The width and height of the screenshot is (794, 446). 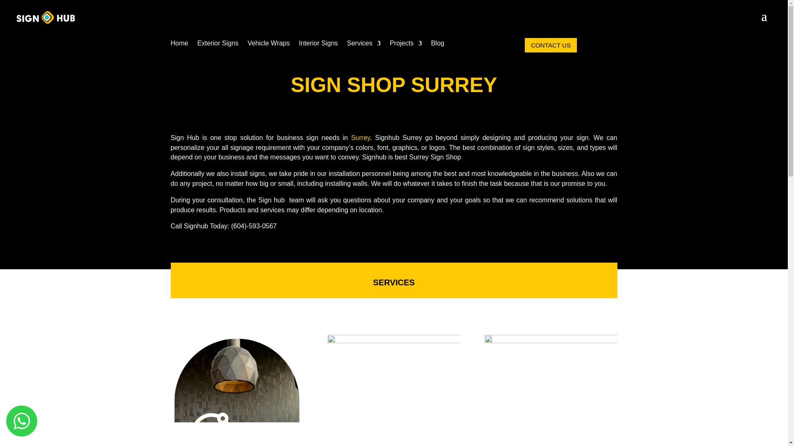 I want to click on Blog, so click(x=438, y=45).